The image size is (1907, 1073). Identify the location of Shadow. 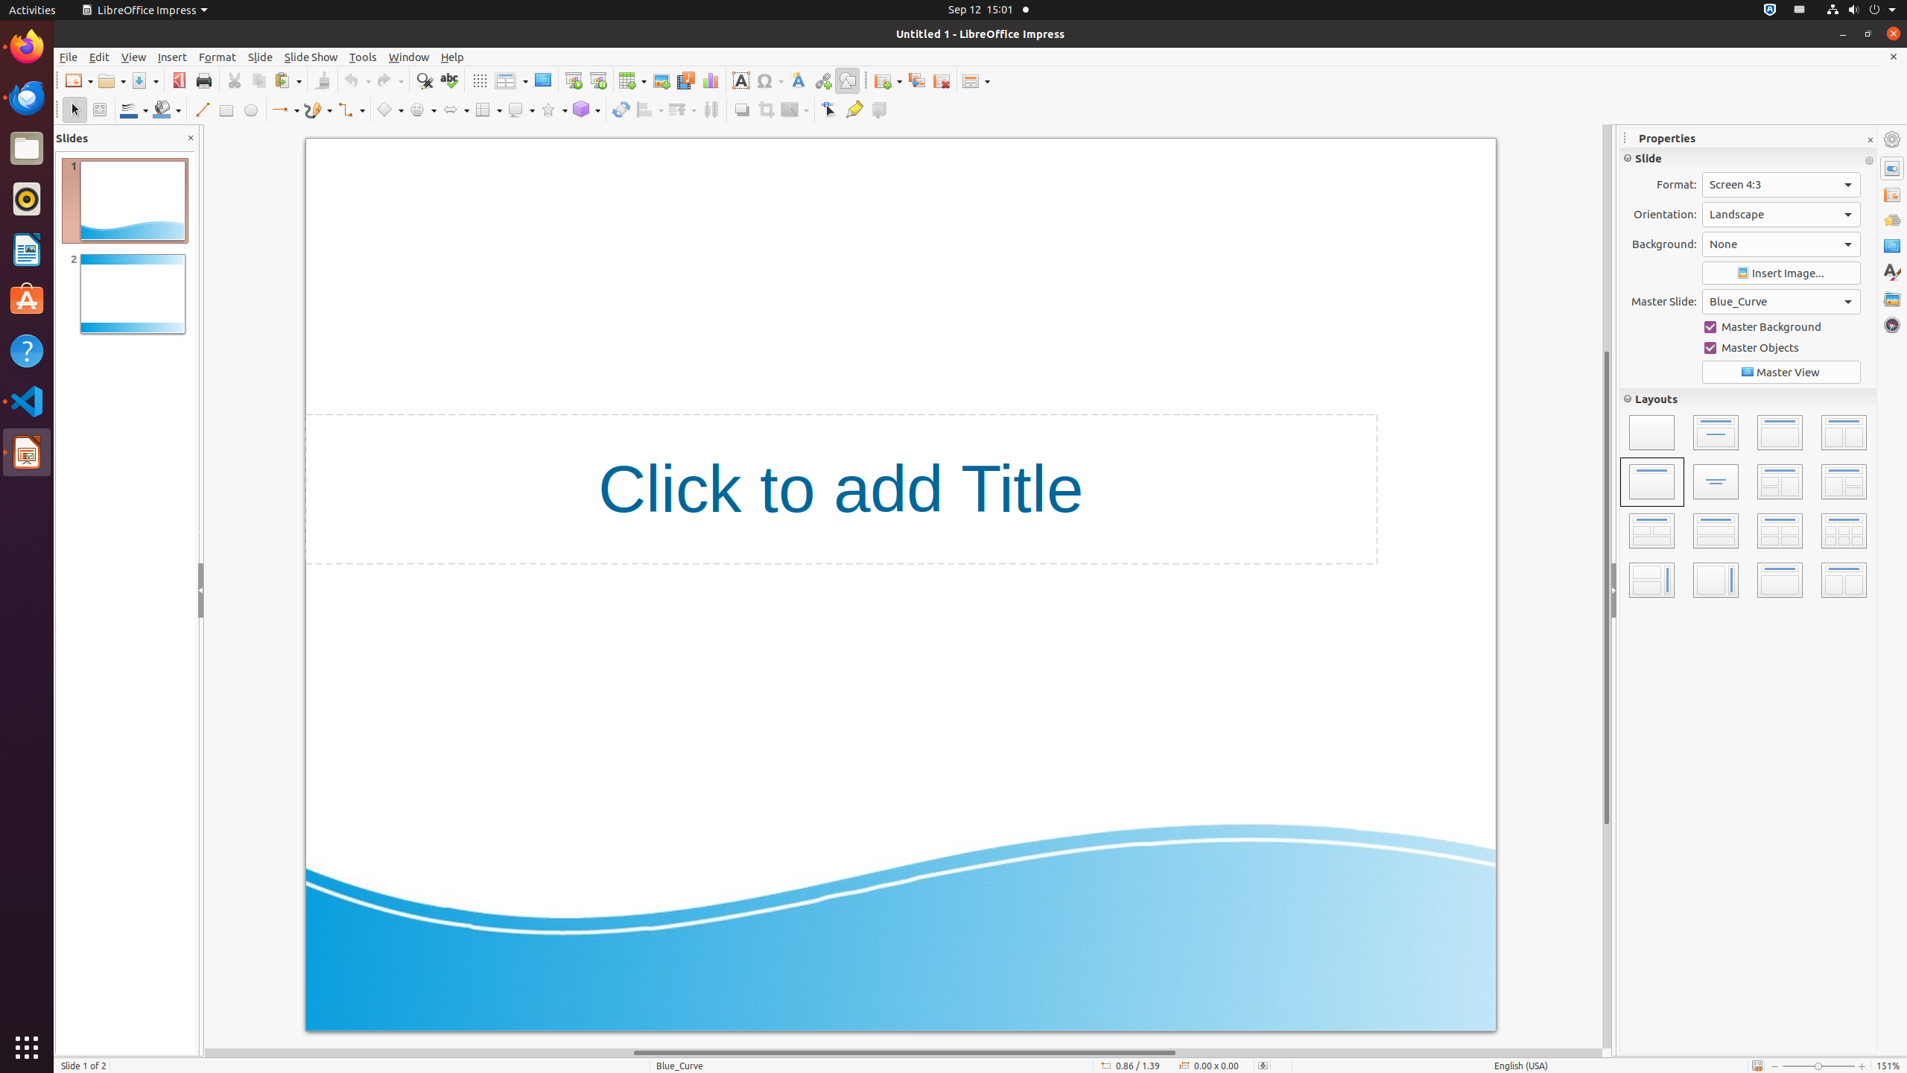
(742, 110).